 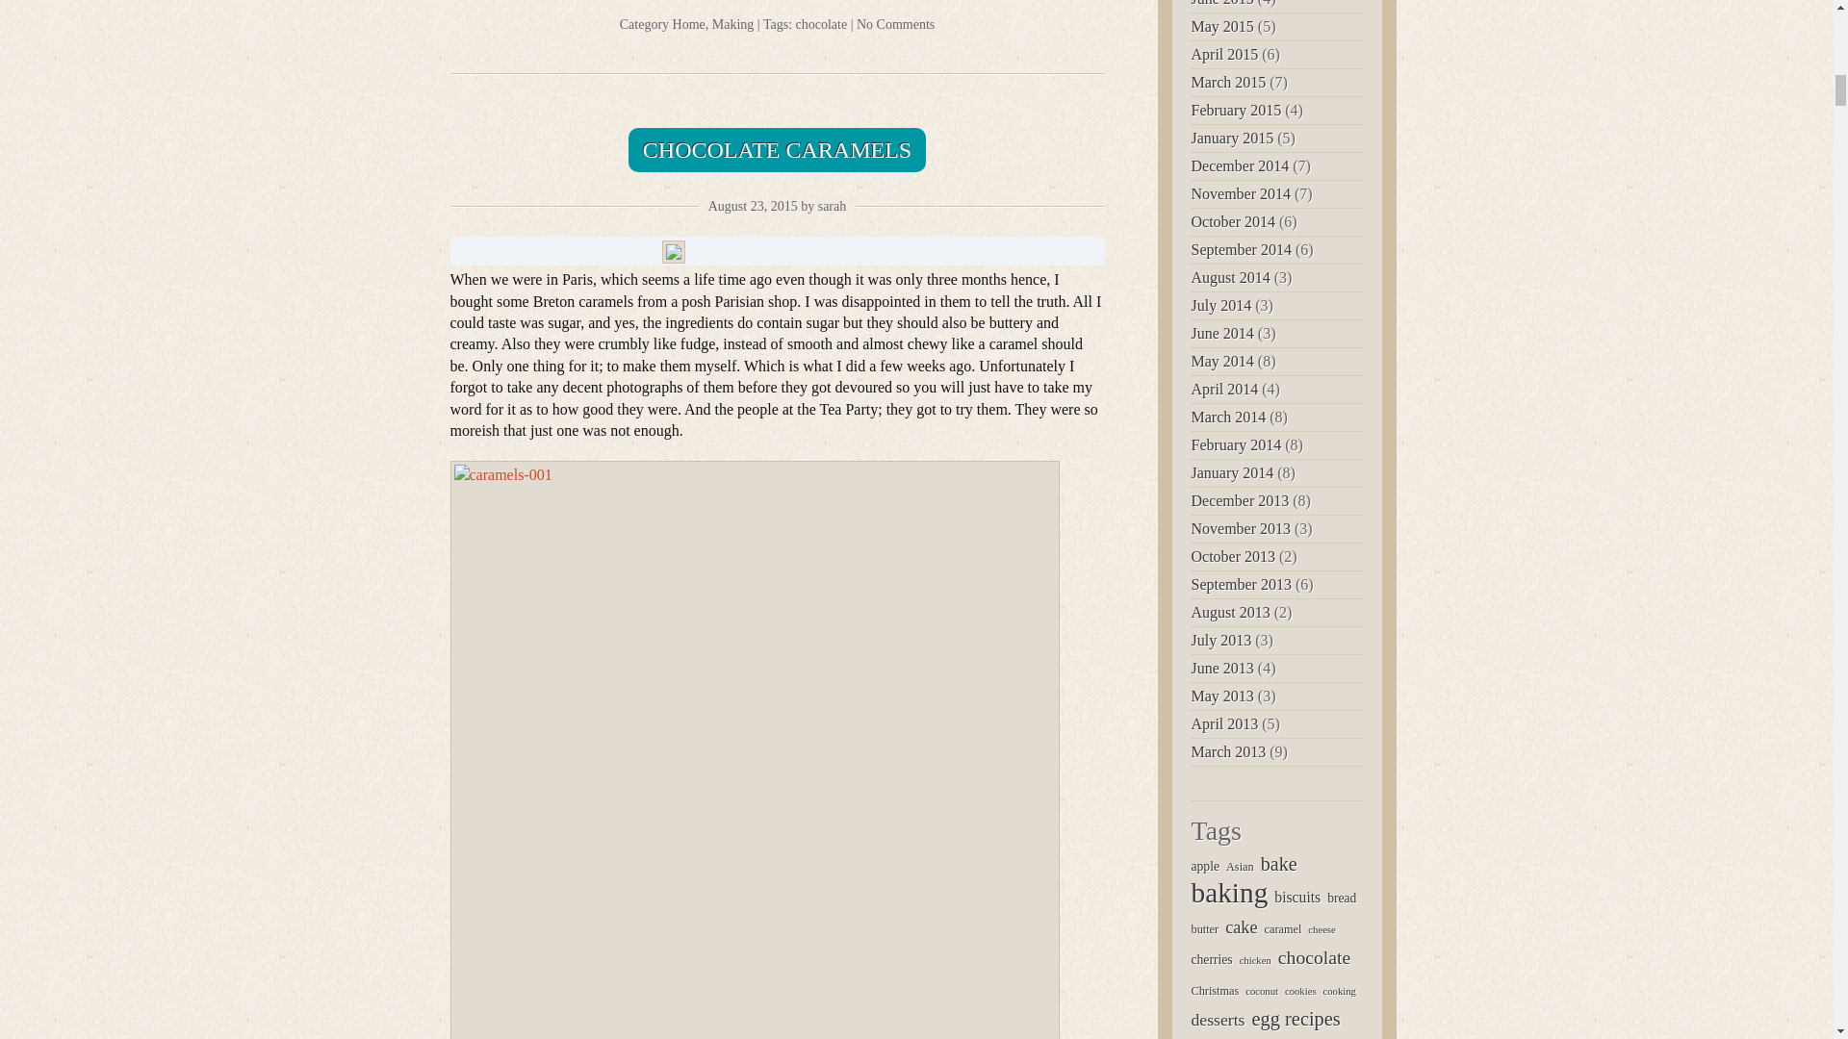 What do you see at coordinates (732, 25) in the screenshot?
I see `Making` at bounding box center [732, 25].